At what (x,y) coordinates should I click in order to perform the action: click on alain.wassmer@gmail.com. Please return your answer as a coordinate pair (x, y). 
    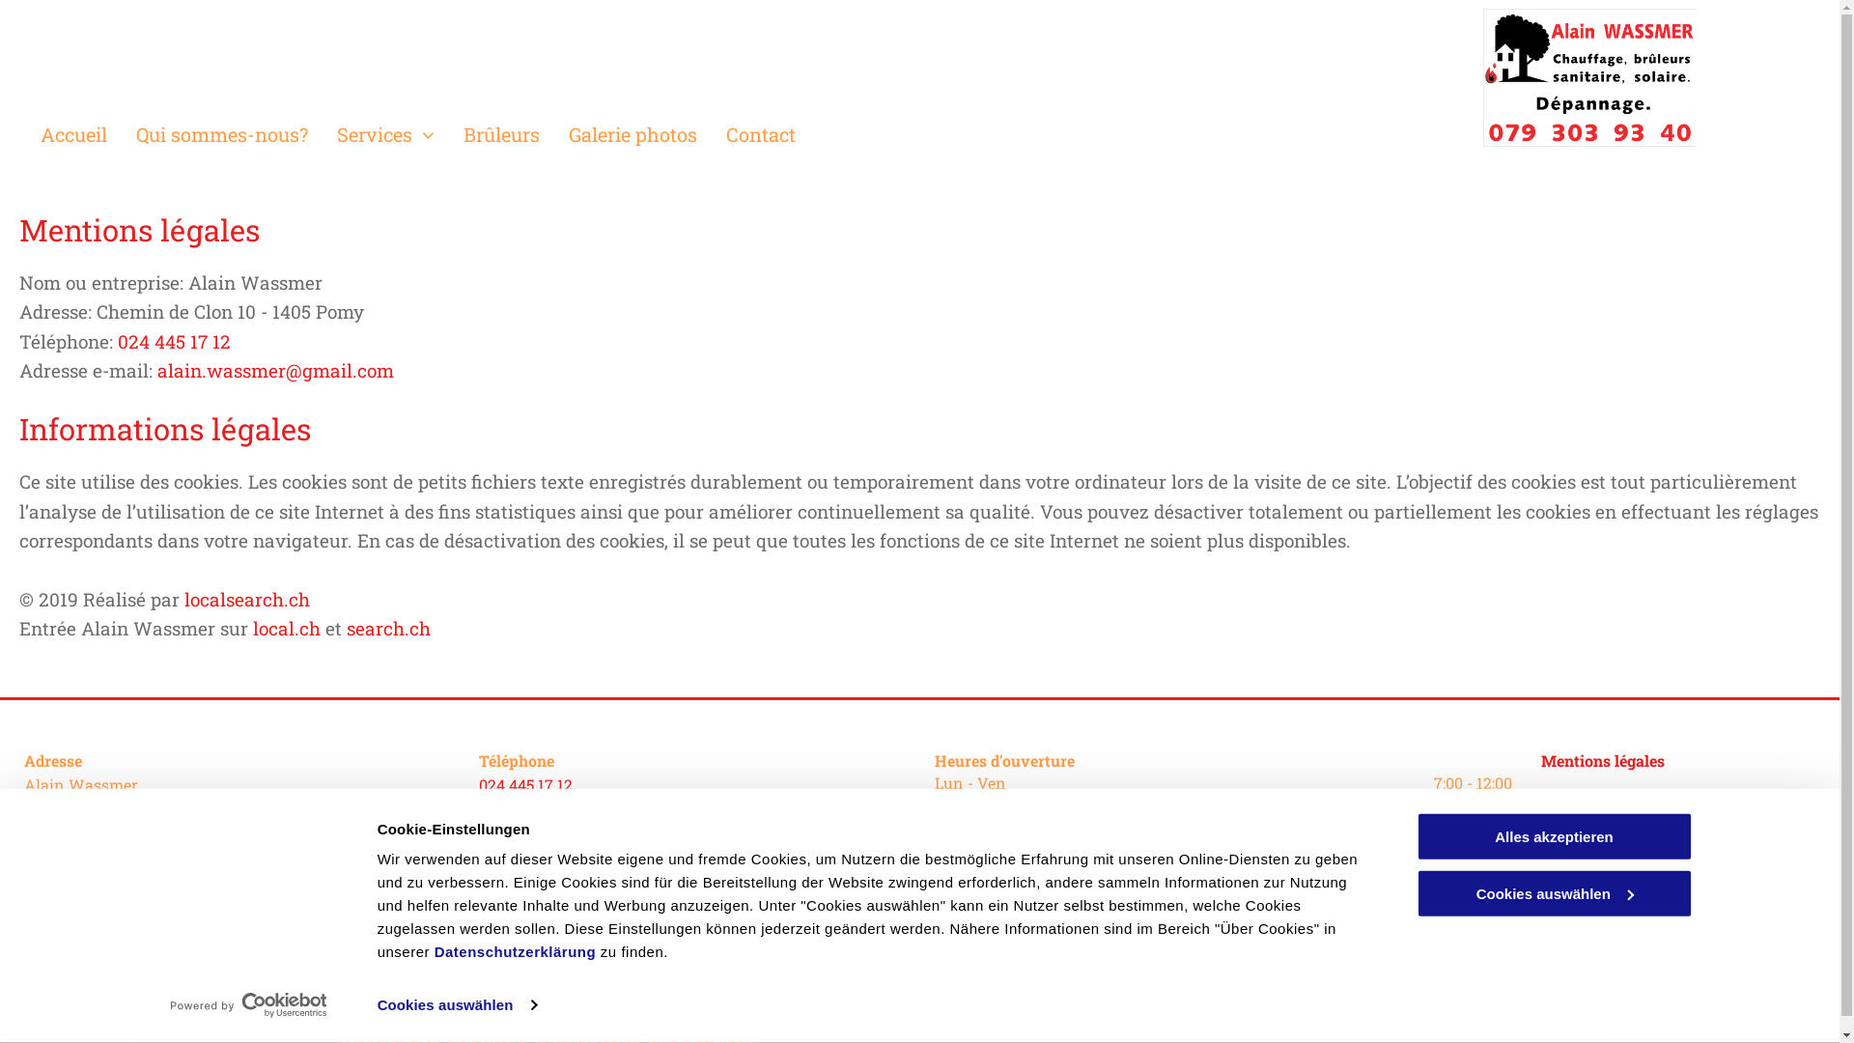
    Looking at the image, I should click on (276, 371).